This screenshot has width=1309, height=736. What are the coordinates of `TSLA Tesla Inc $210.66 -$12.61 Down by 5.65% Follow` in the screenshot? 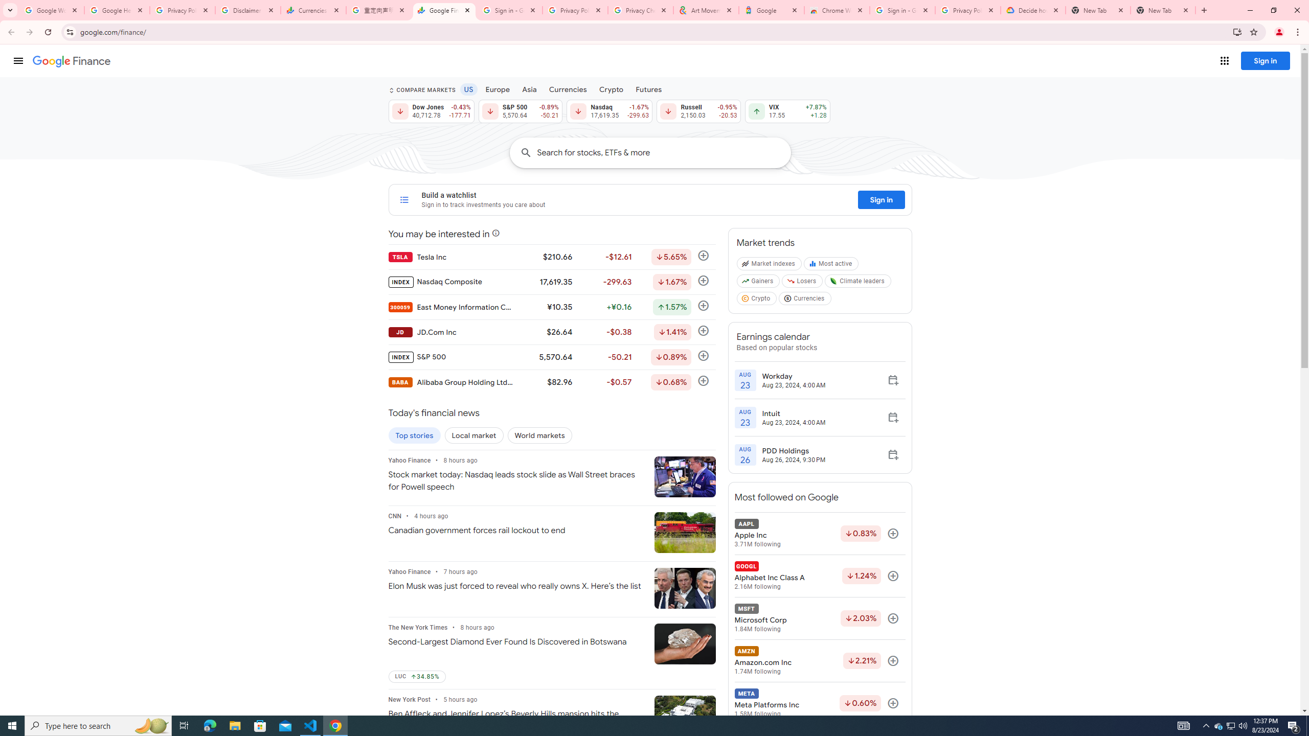 It's located at (551, 257).